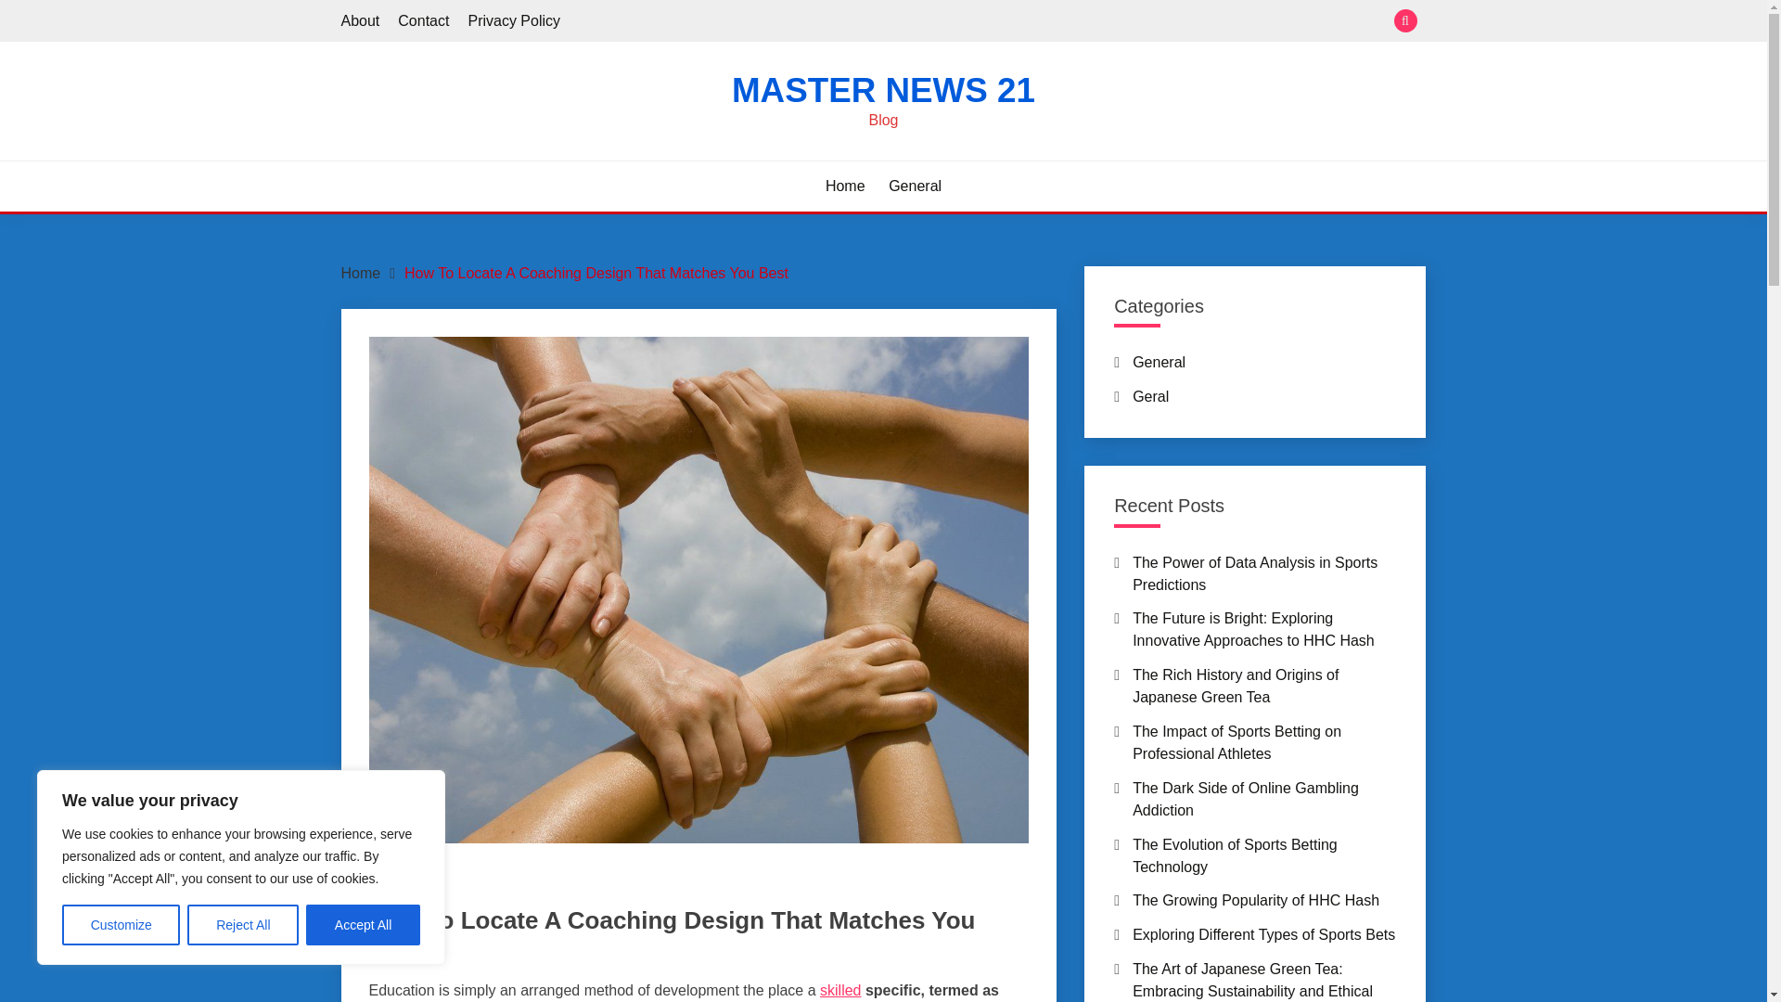  Describe the element at coordinates (364, 925) in the screenshot. I see `Accept All` at that location.